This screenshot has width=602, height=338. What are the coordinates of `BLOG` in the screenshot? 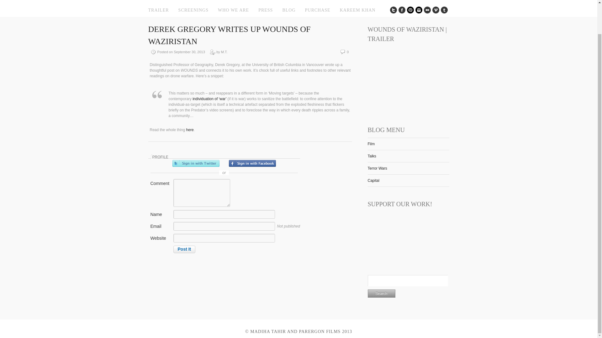 It's located at (289, 10).